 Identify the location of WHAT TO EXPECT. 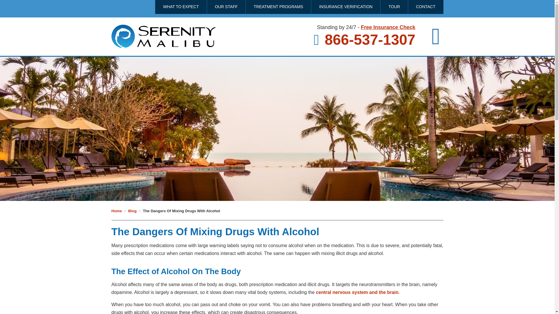
(181, 7).